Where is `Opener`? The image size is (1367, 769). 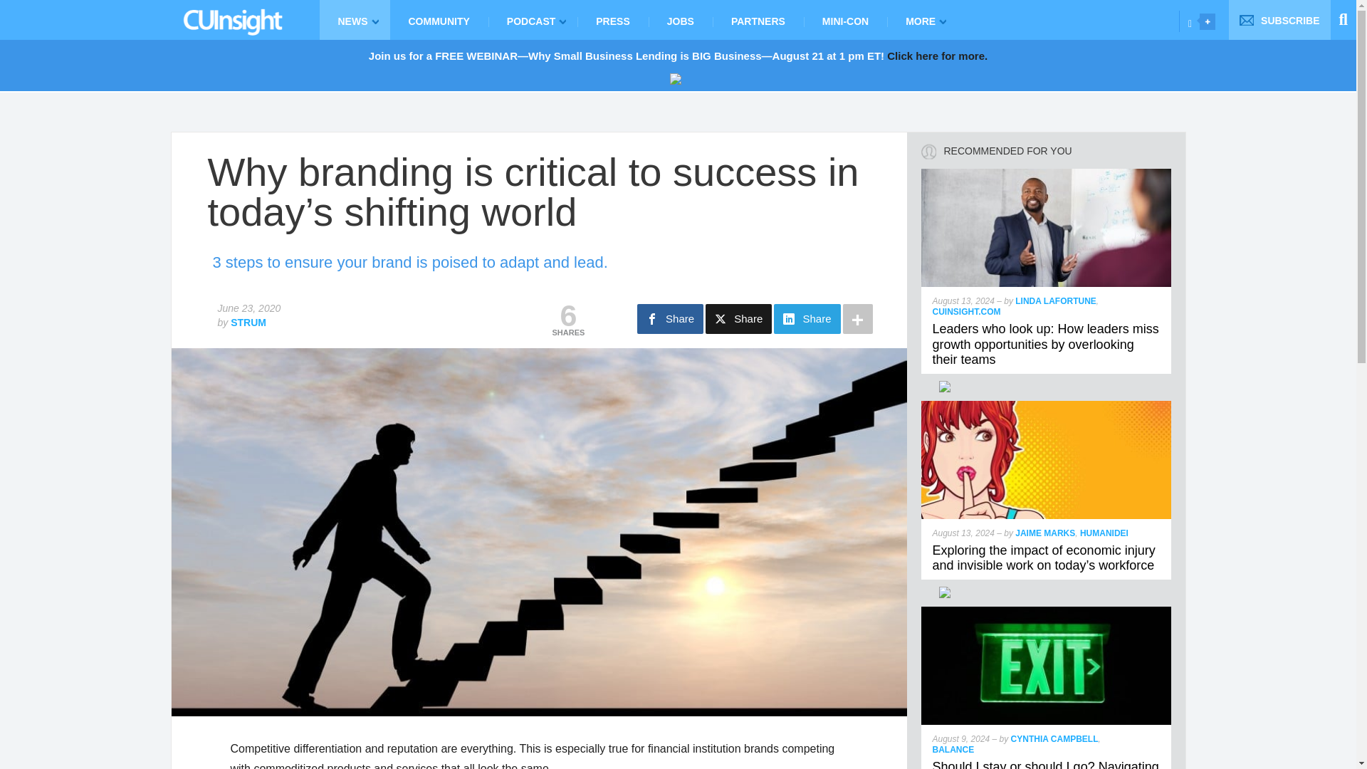
Opener is located at coordinates (1208, 21).